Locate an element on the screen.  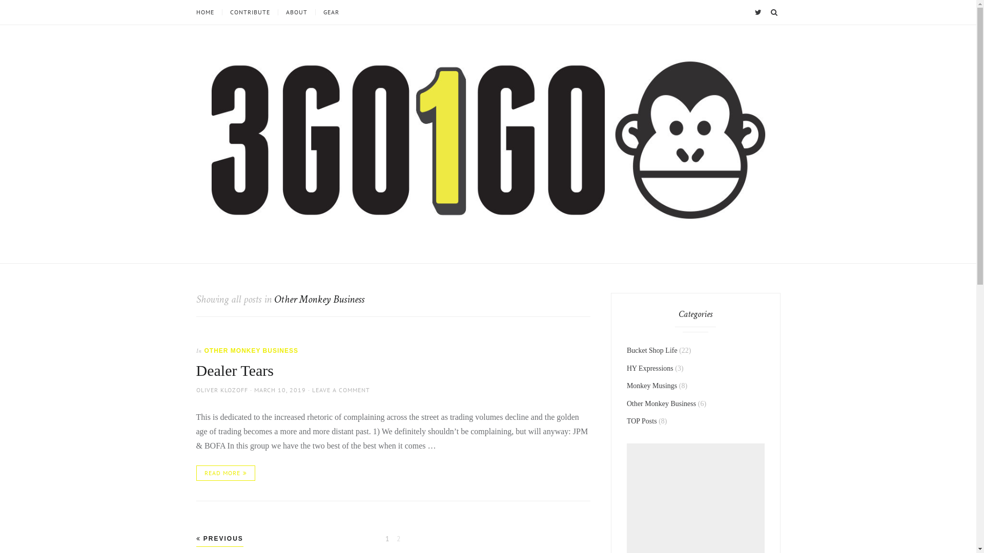
CONTRIBUTE is located at coordinates (249, 12).